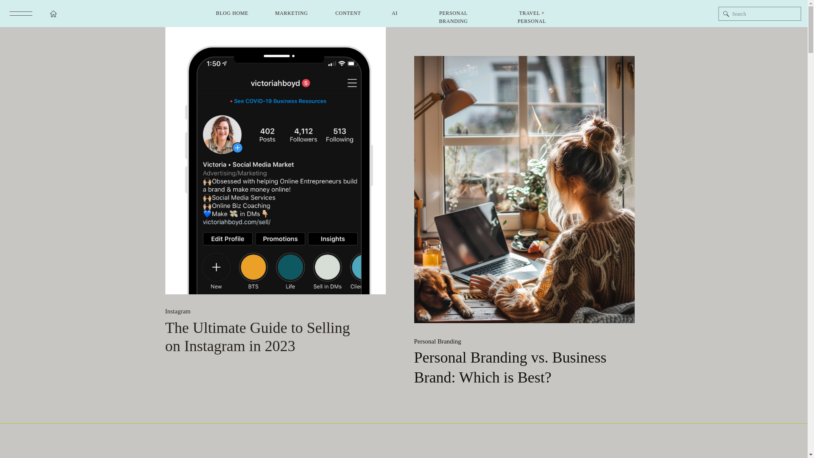 Image resolution: width=814 pixels, height=458 pixels. What do you see at coordinates (178, 311) in the screenshot?
I see `Instagram` at bounding box center [178, 311].